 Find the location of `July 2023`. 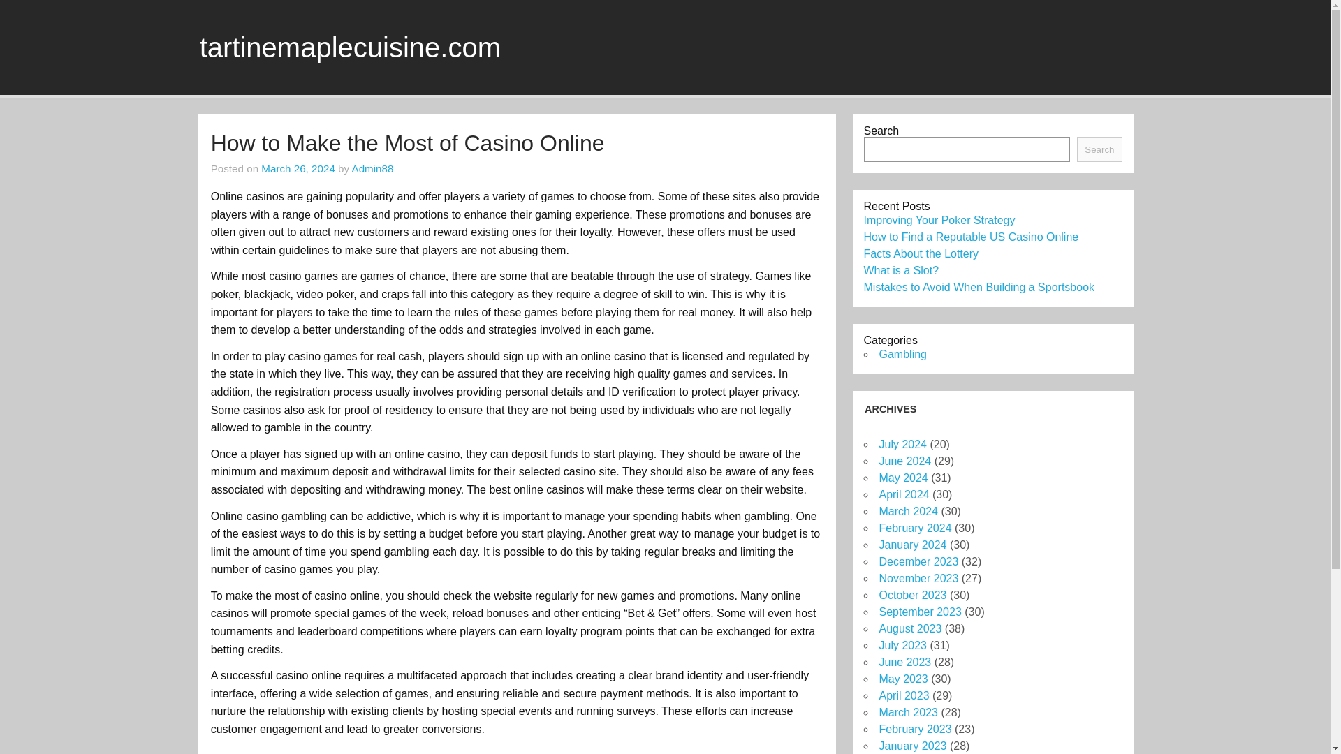

July 2023 is located at coordinates (902, 645).